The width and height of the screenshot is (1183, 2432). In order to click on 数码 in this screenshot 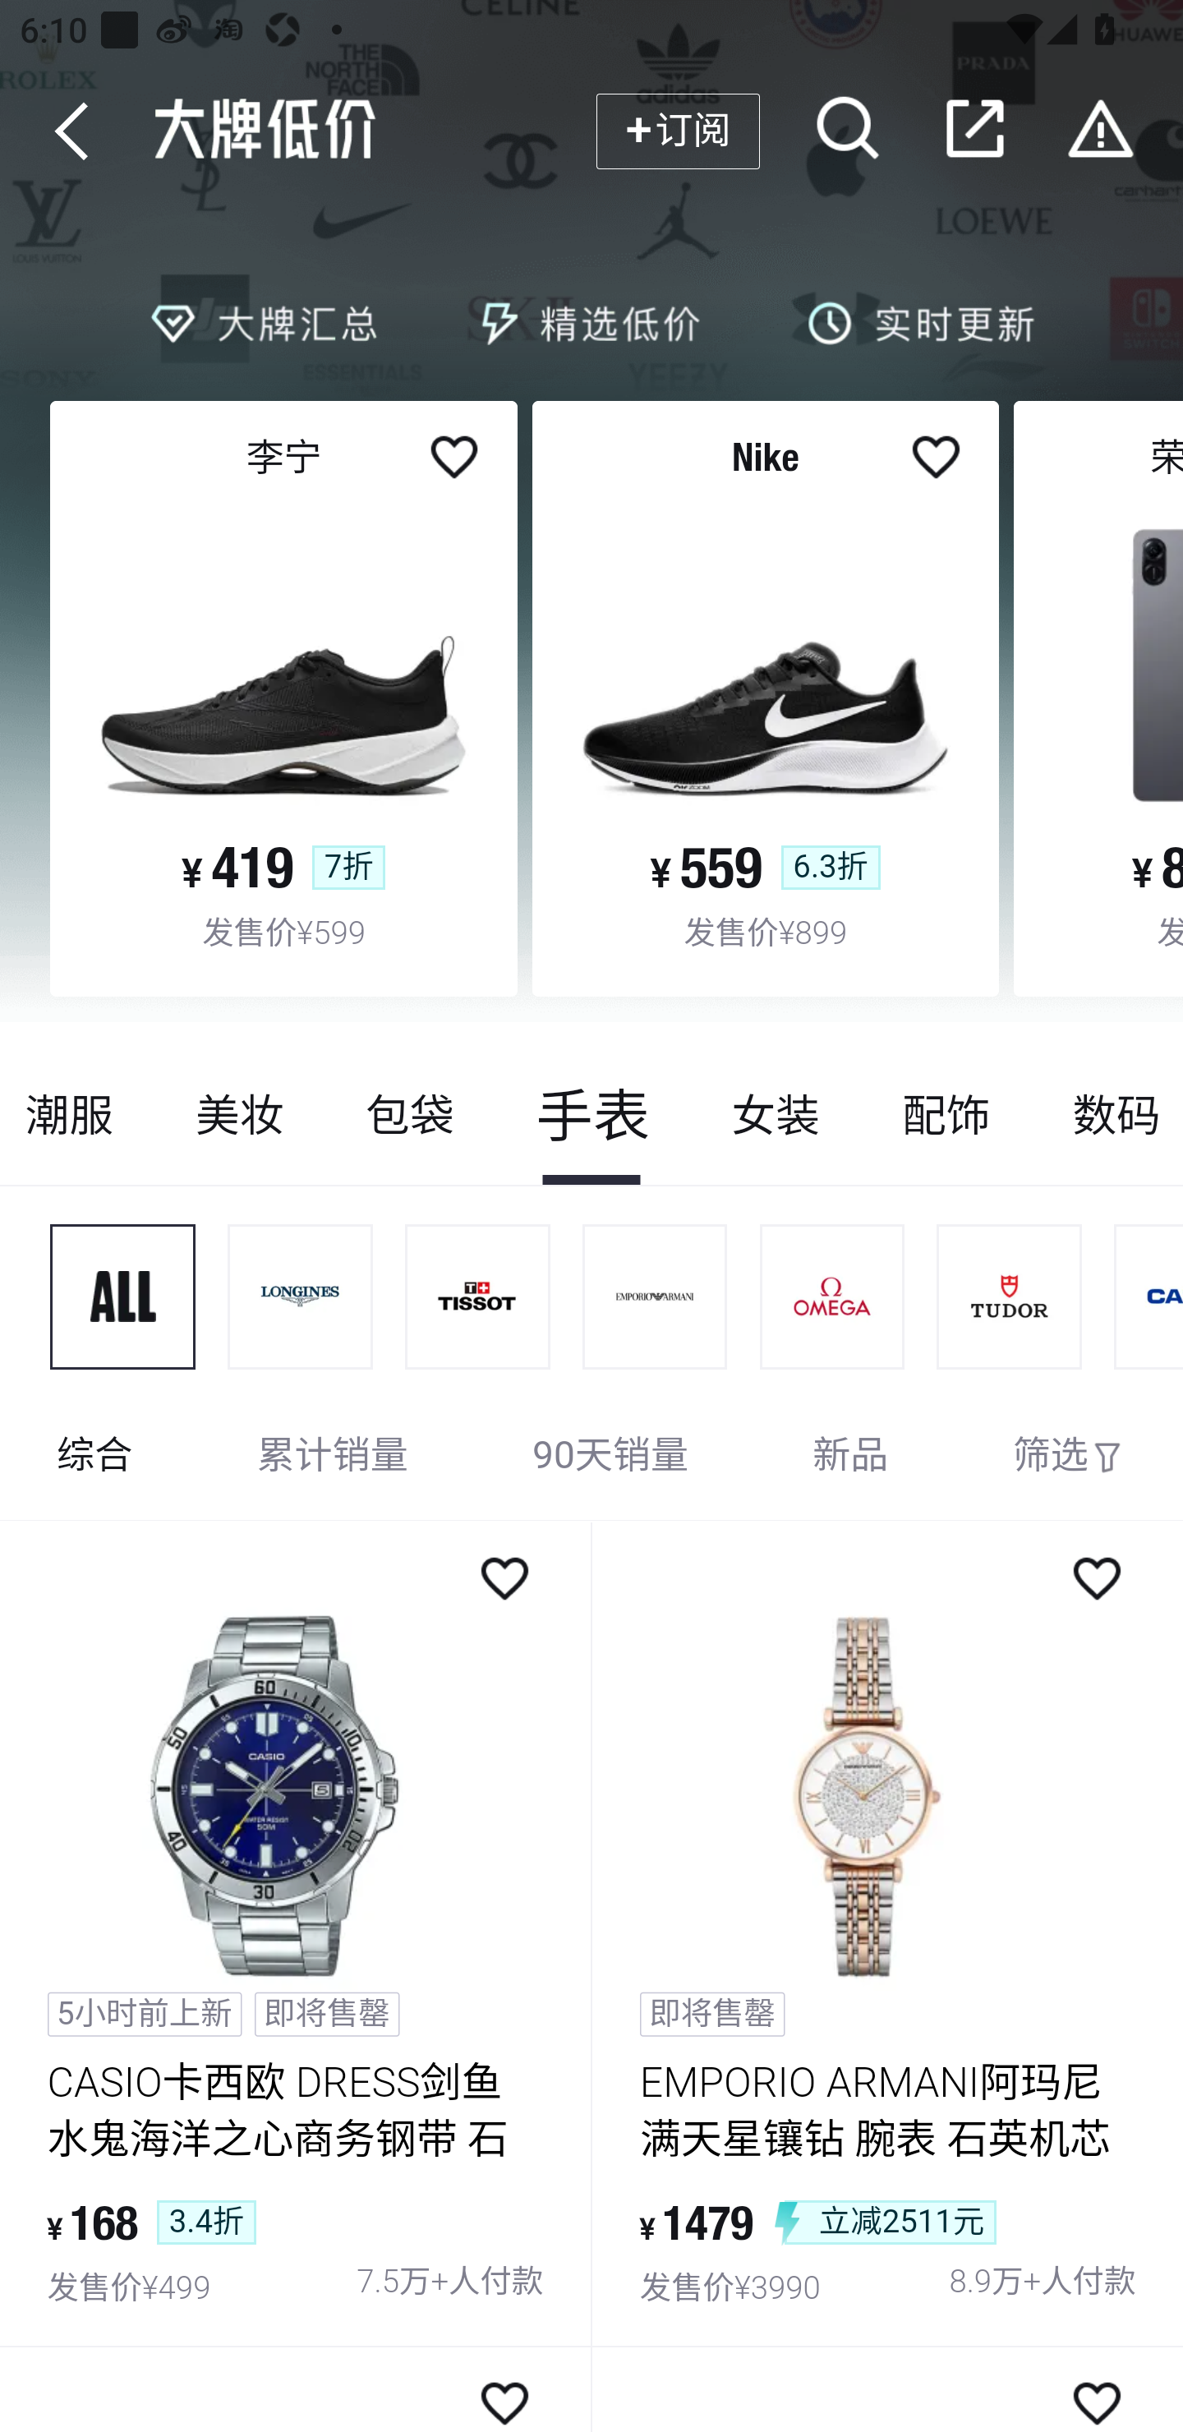, I will do `click(1107, 1116)`.